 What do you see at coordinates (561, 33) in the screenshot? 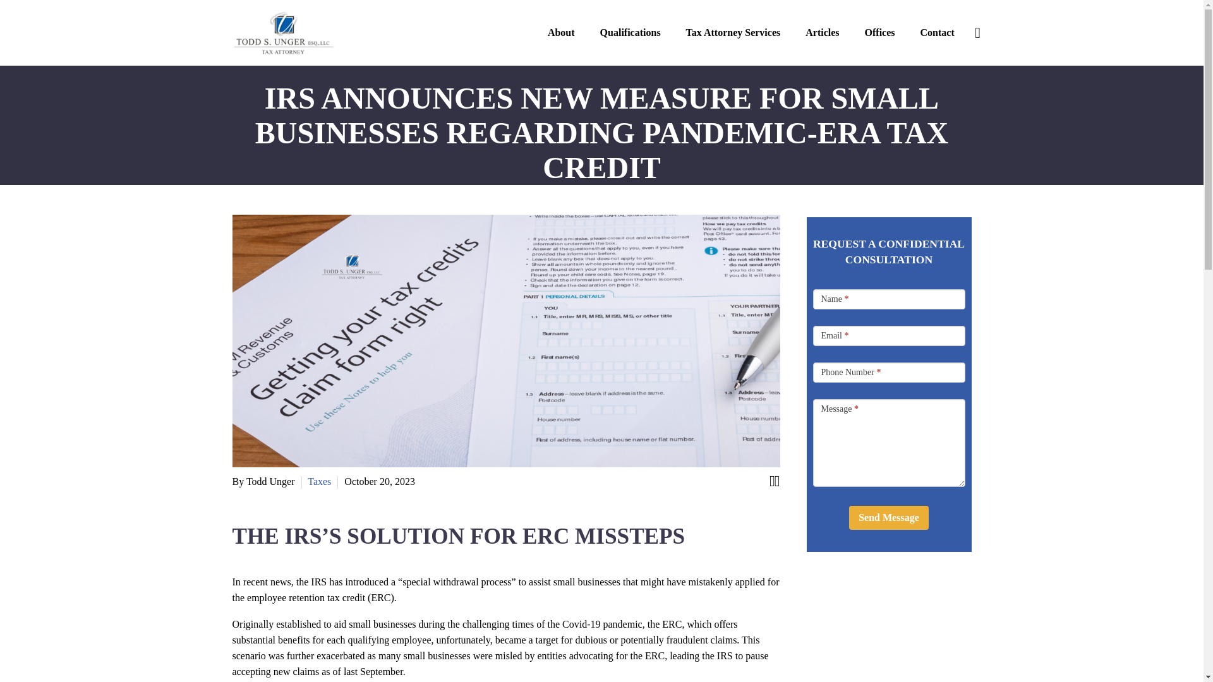
I see `About` at bounding box center [561, 33].